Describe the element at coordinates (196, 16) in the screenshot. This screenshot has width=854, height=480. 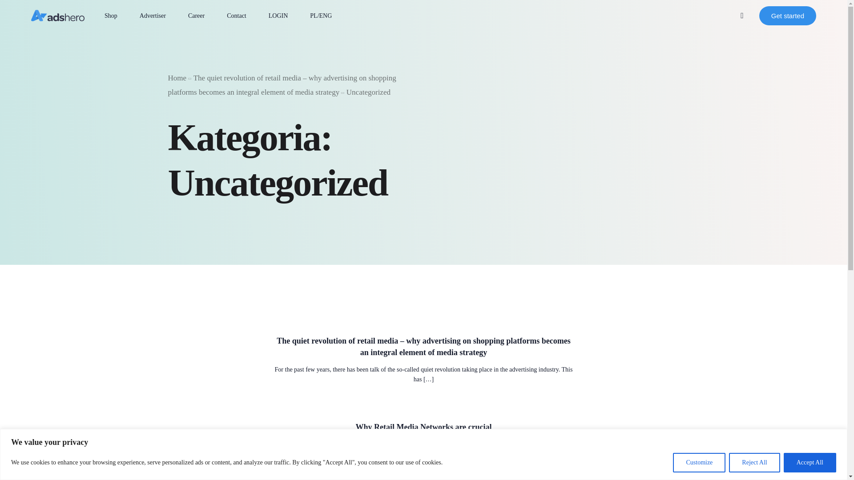
I see `Career` at that location.